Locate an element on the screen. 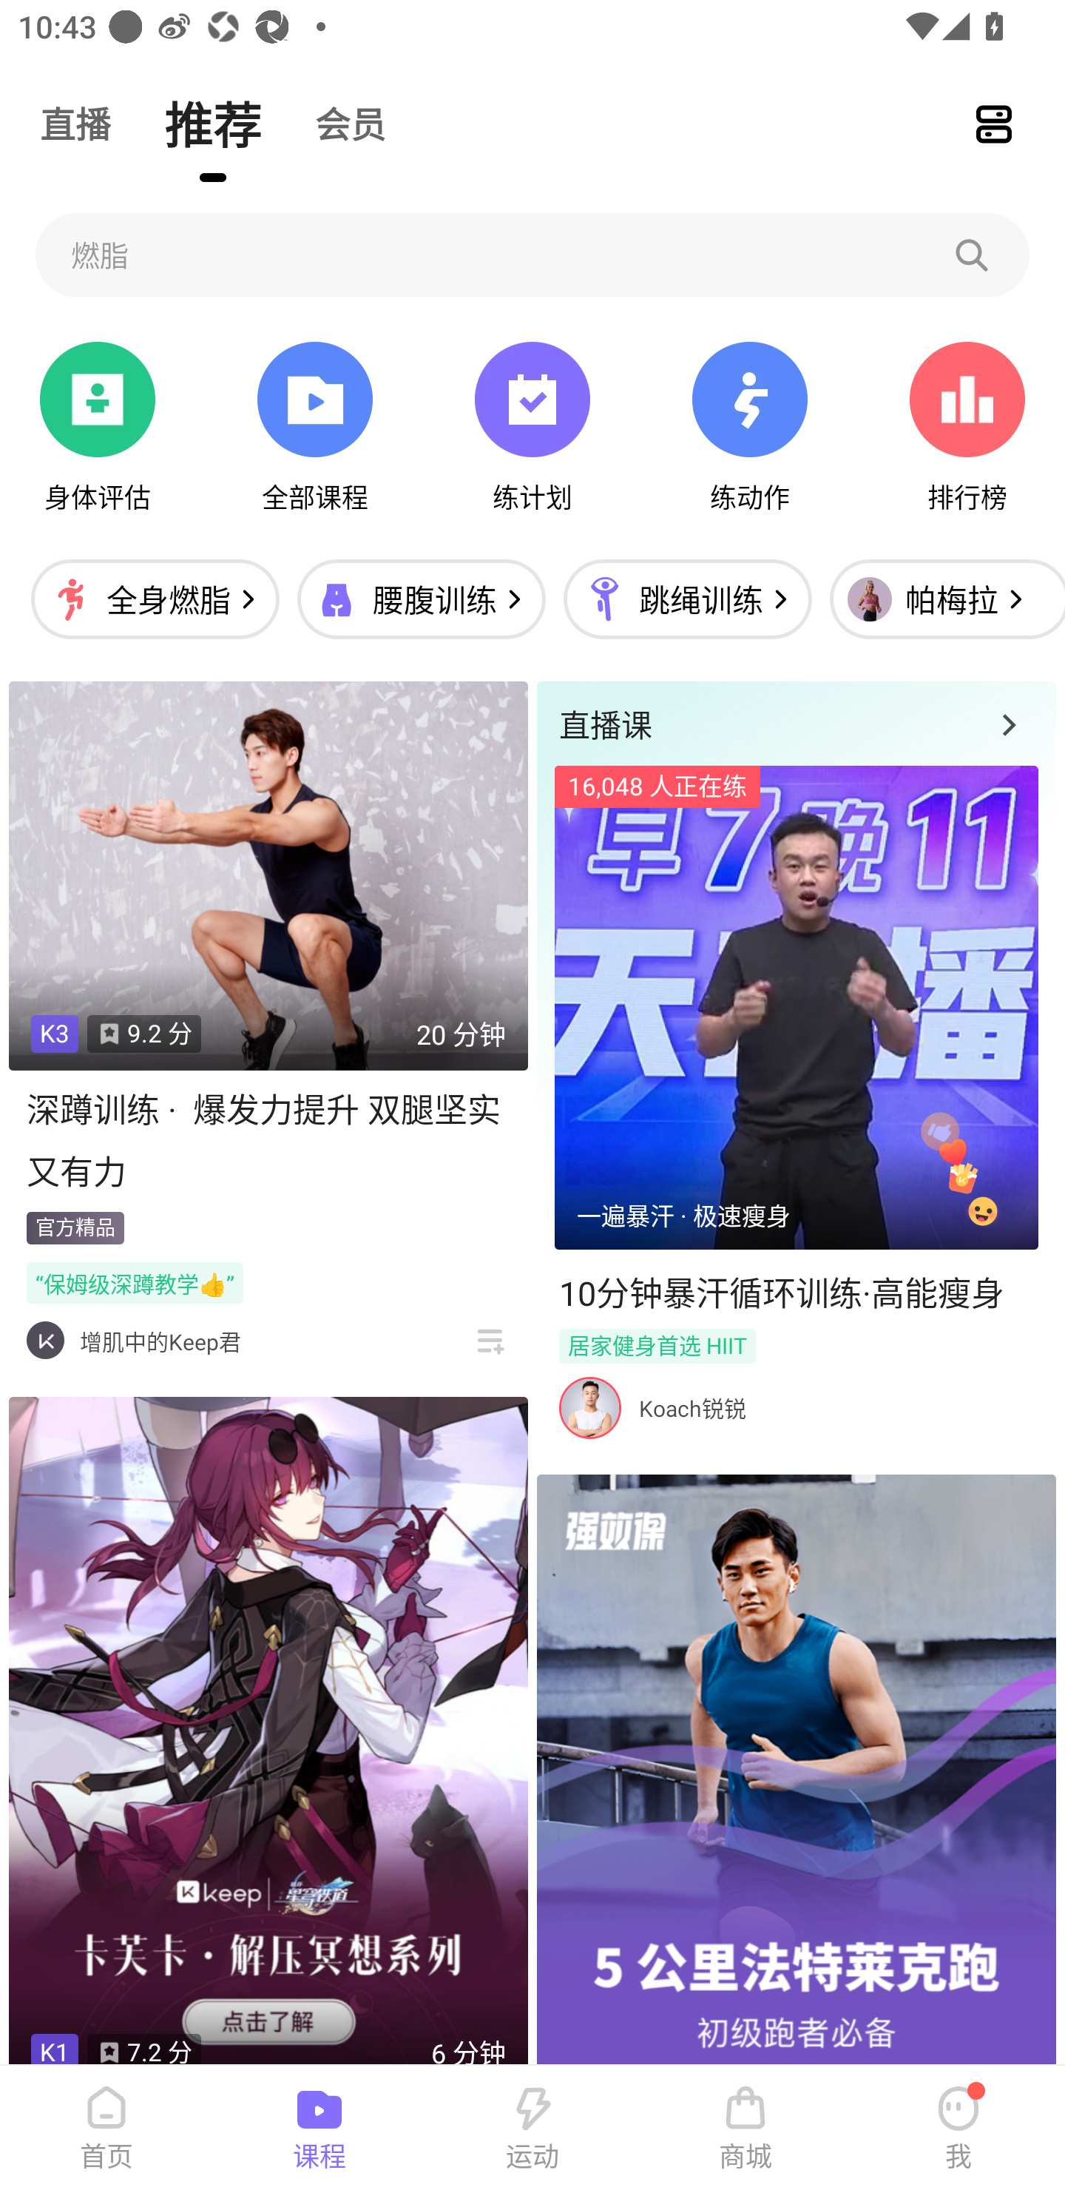 Image resolution: width=1065 pixels, height=2190 pixels. 会员 is located at coordinates (351, 124).